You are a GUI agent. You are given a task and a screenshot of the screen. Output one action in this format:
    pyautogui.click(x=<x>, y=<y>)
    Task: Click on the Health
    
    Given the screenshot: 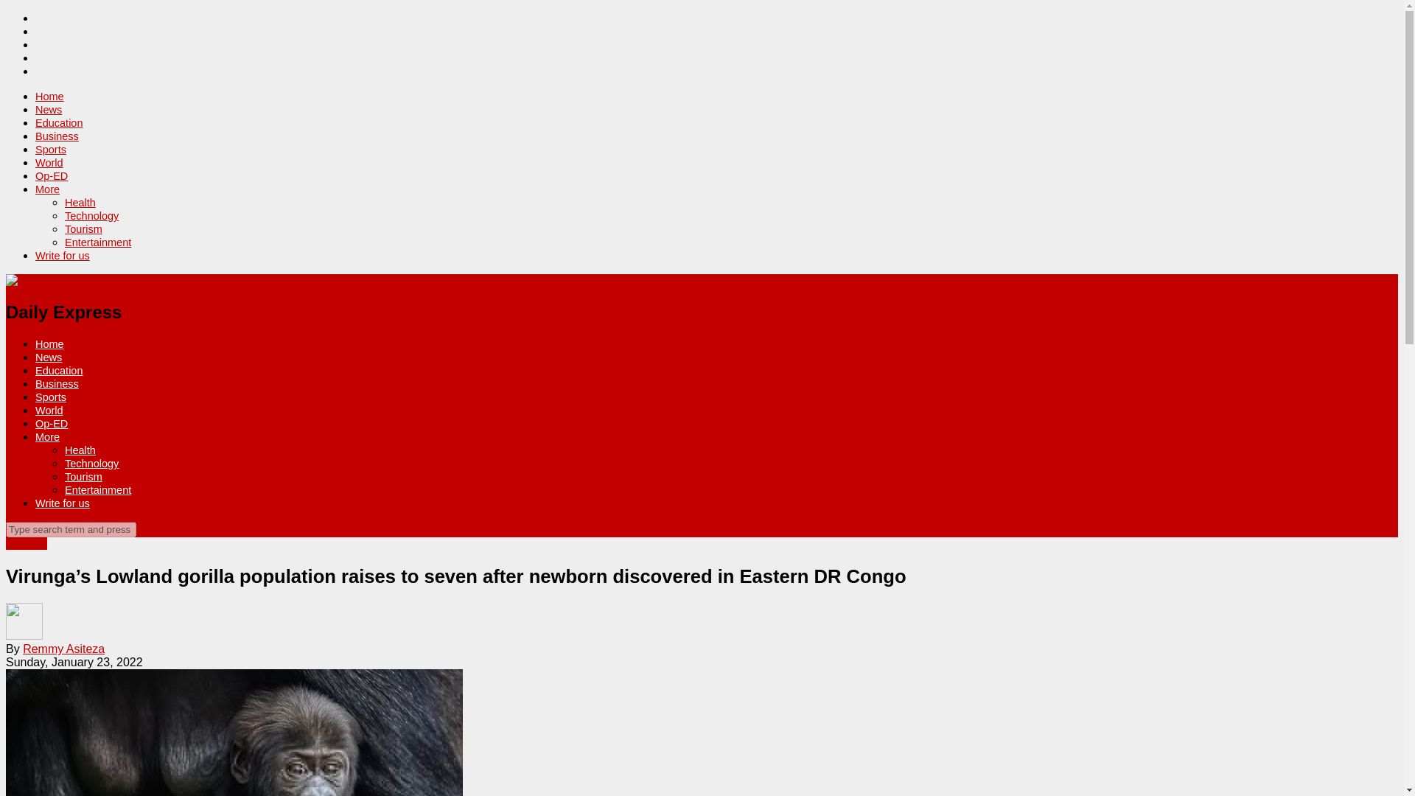 What is the action you would take?
    pyautogui.click(x=80, y=202)
    